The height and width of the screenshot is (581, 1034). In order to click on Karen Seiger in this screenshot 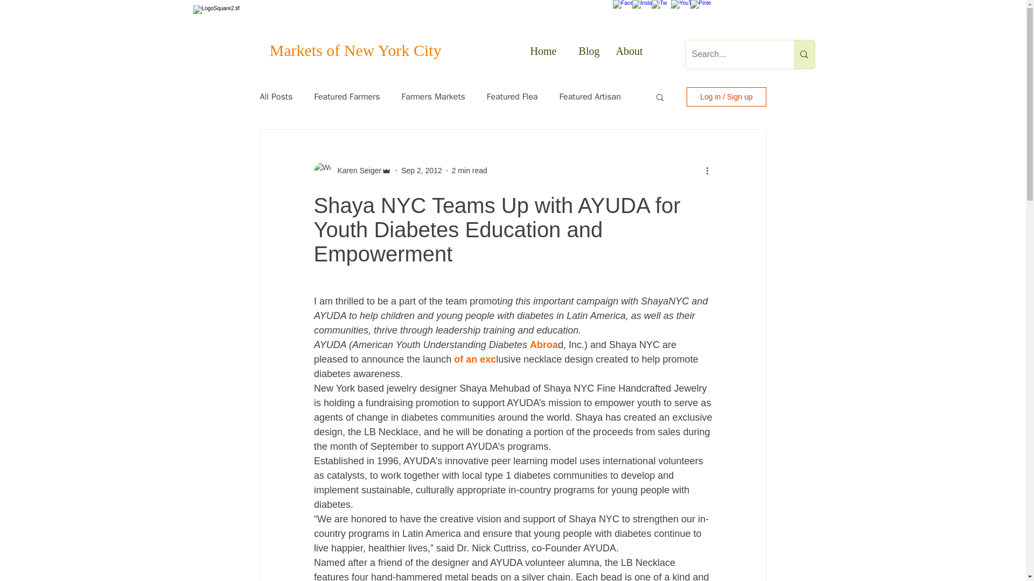, I will do `click(356, 170)`.